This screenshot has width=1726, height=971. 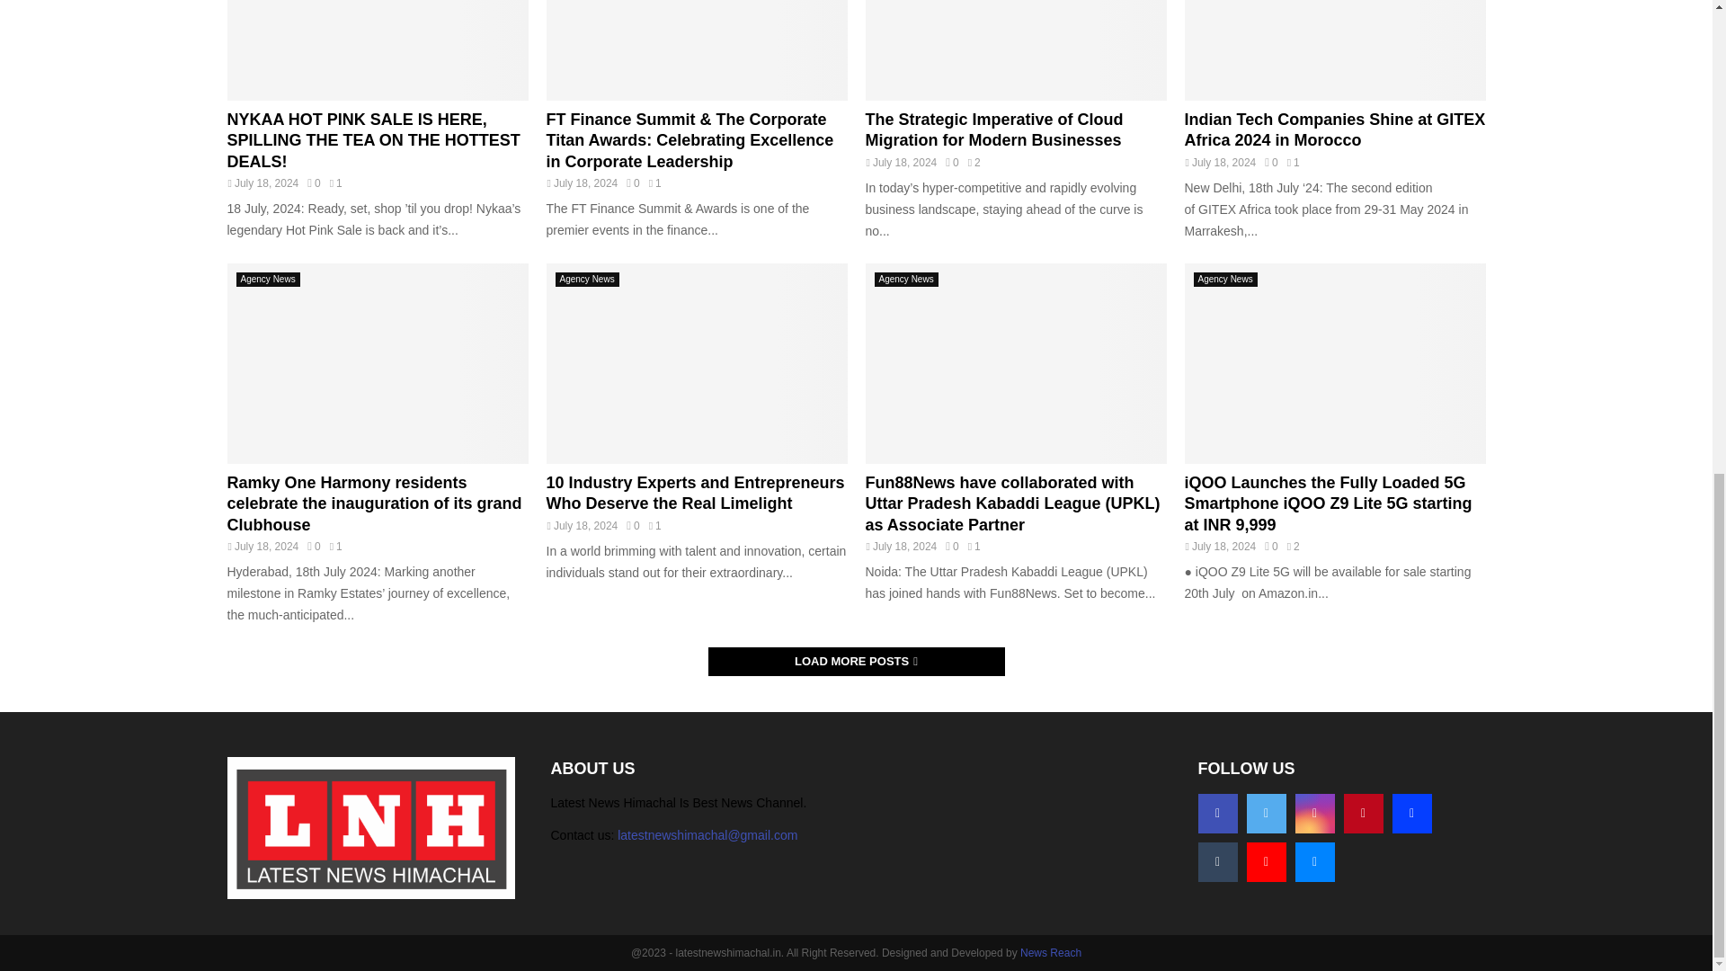 I want to click on 0, so click(x=632, y=183).